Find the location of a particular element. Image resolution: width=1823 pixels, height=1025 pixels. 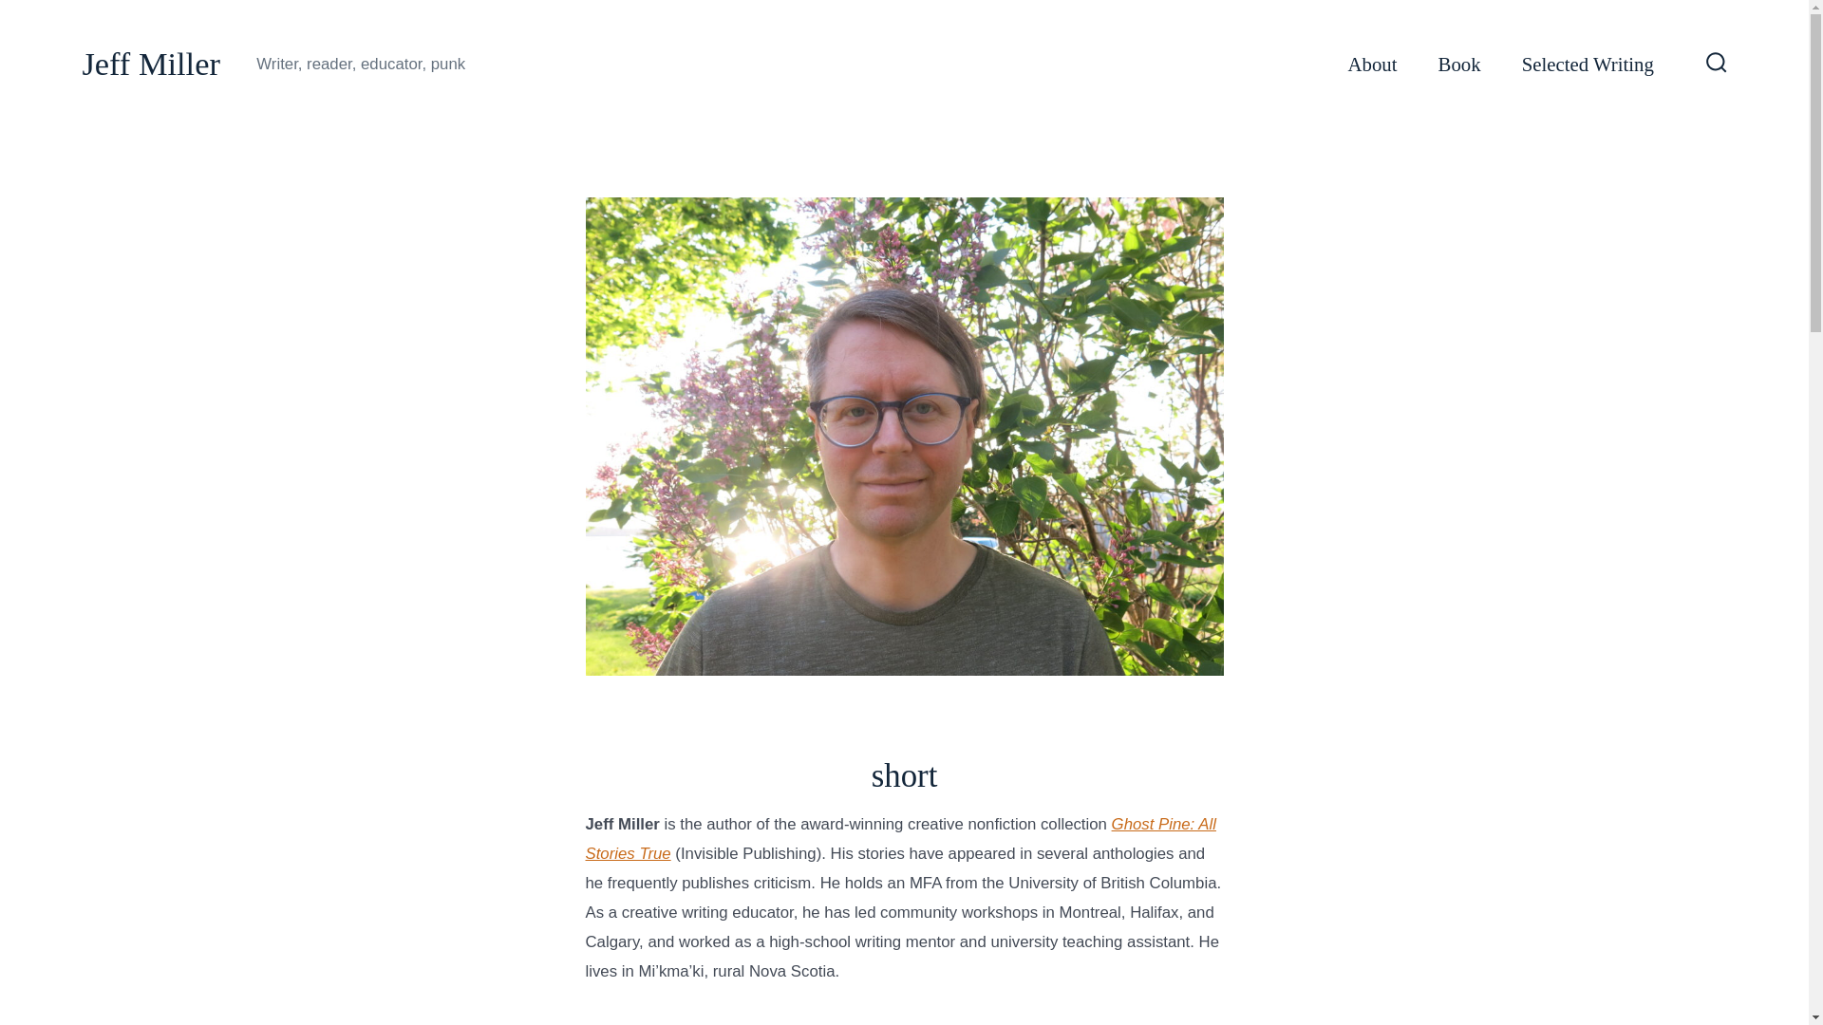

Search Toggle is located at coordinates (1717, 64).